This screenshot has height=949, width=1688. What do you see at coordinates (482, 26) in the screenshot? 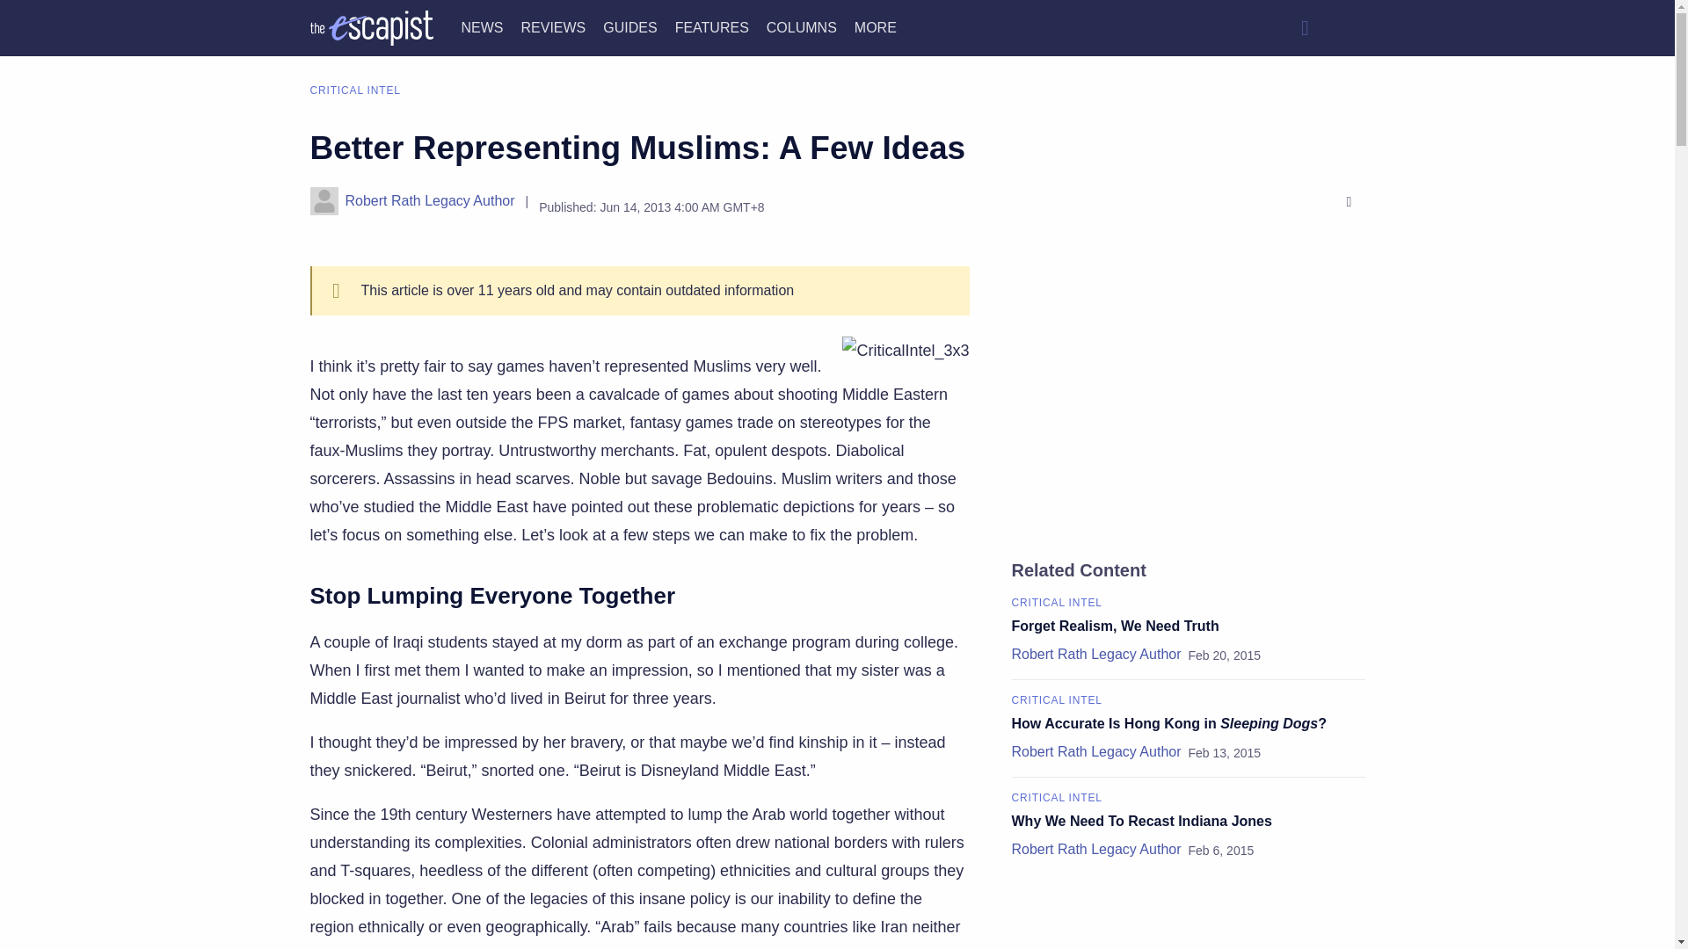
I see `NEWS` at bounding box center [482, 26].